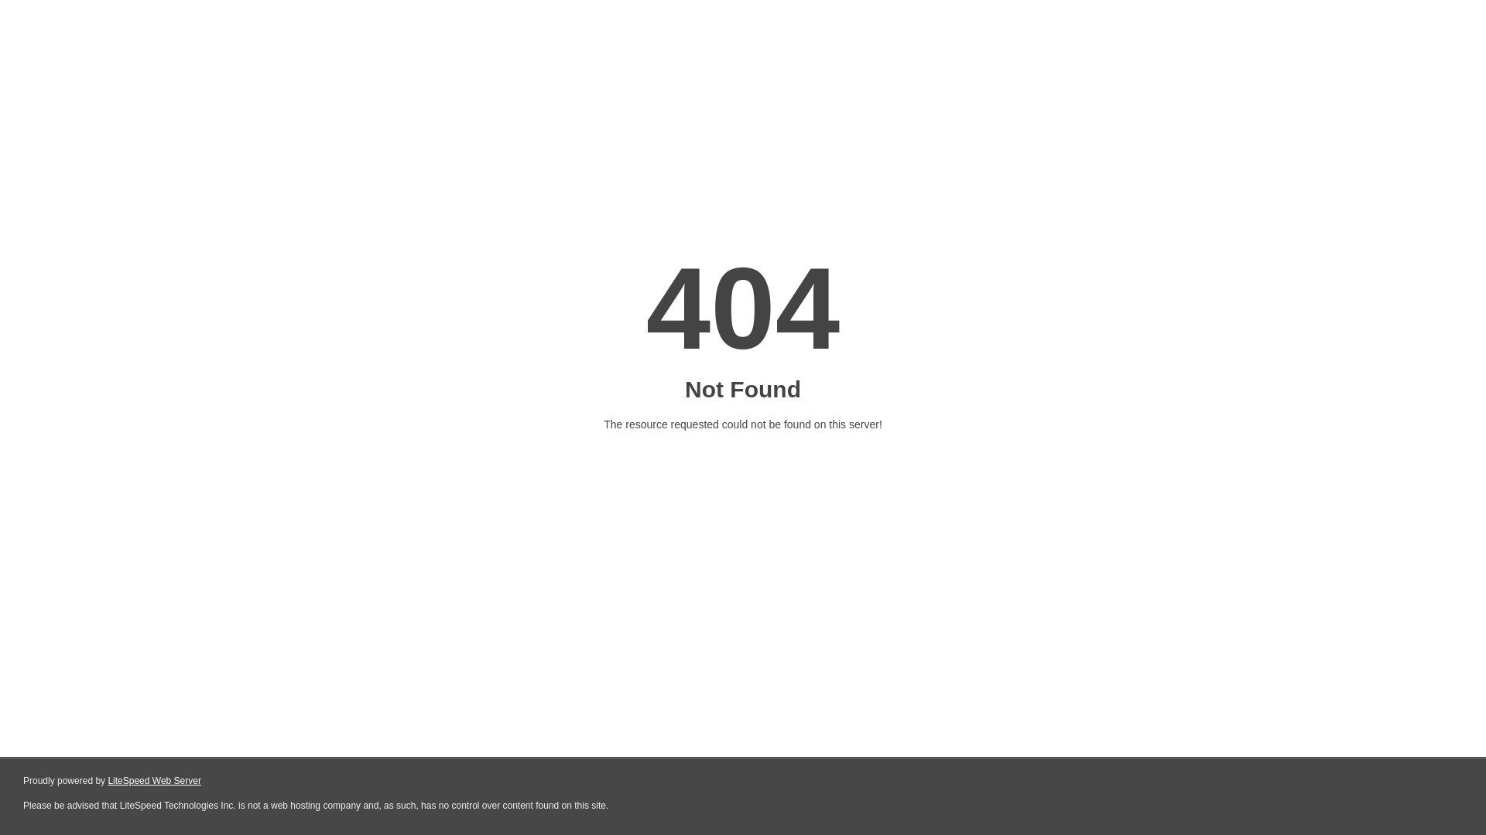 The image size is (1486, 835). What do you see at coordinates (155, 781) in the screenshot?
I see `LiteSpeed Web Server` at bounding box center [155, 781].